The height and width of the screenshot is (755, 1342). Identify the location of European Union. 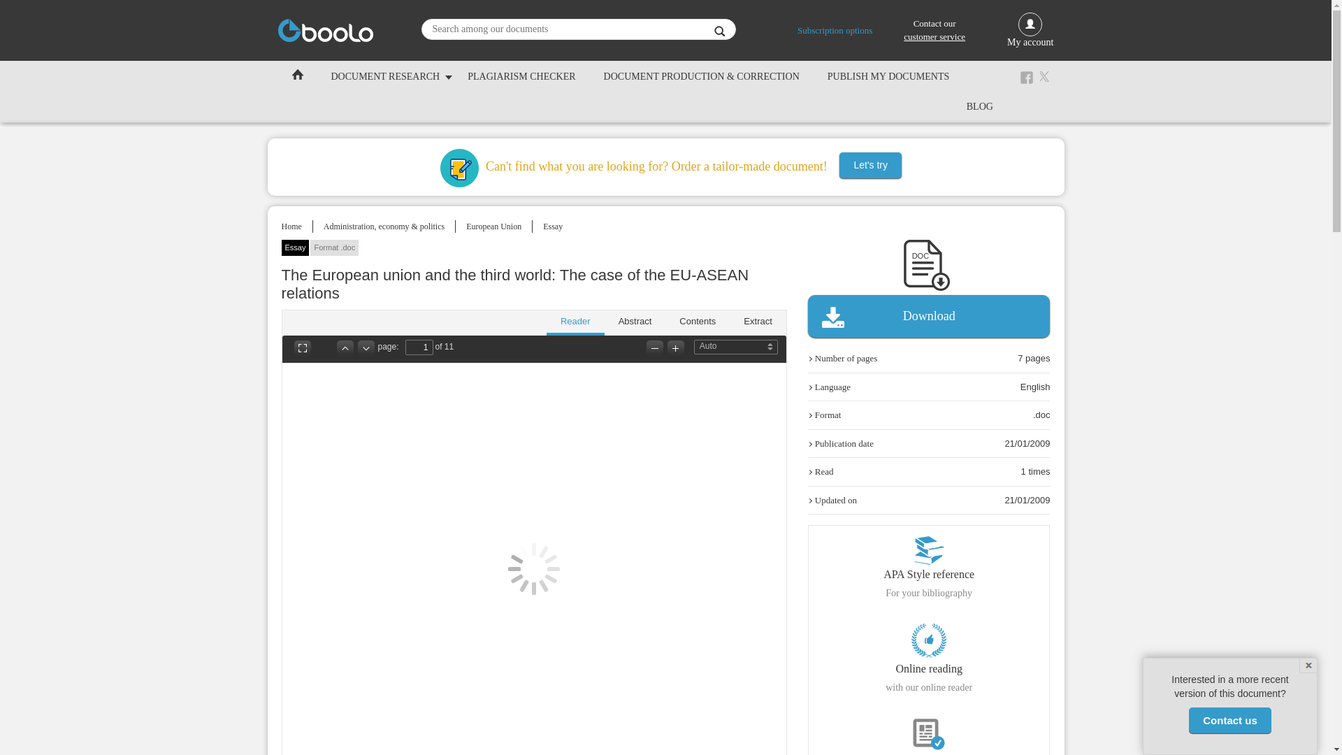
(493, 226).